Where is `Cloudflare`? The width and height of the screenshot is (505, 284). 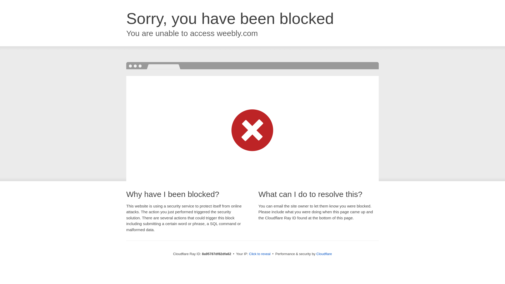 Cloudflare is located at coordinates (324, 254).